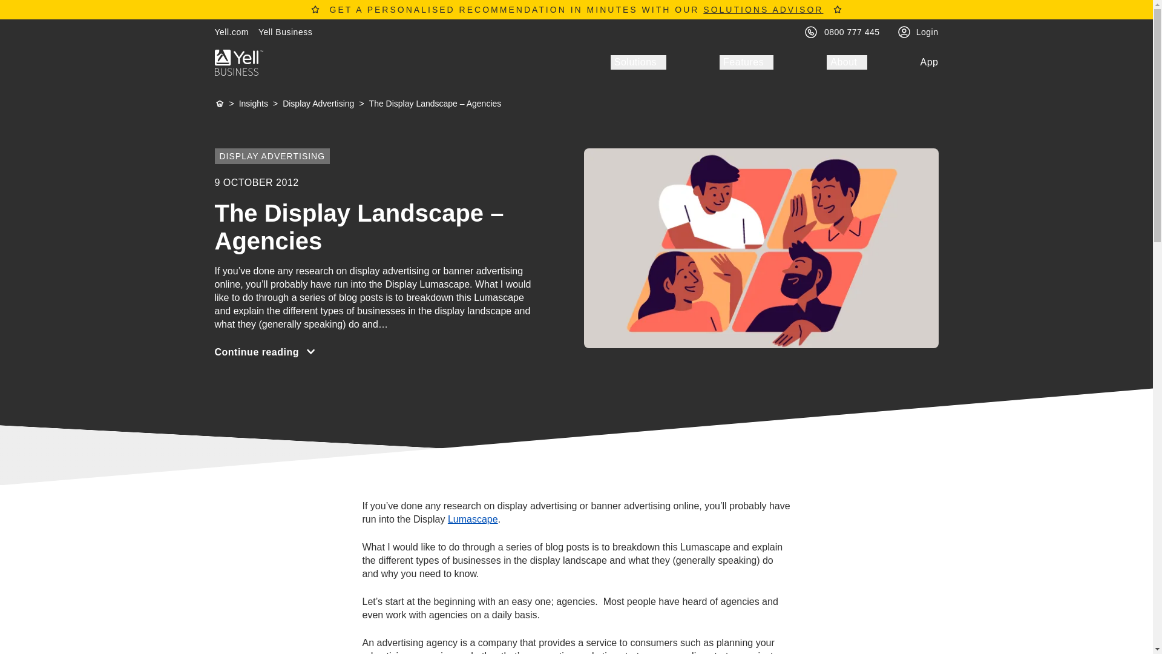 This screenshot has height=654, width=1162. What do you see at coordinates (927, 31) in the screenshot?
I see `Login` at bounding box center [927, 31].